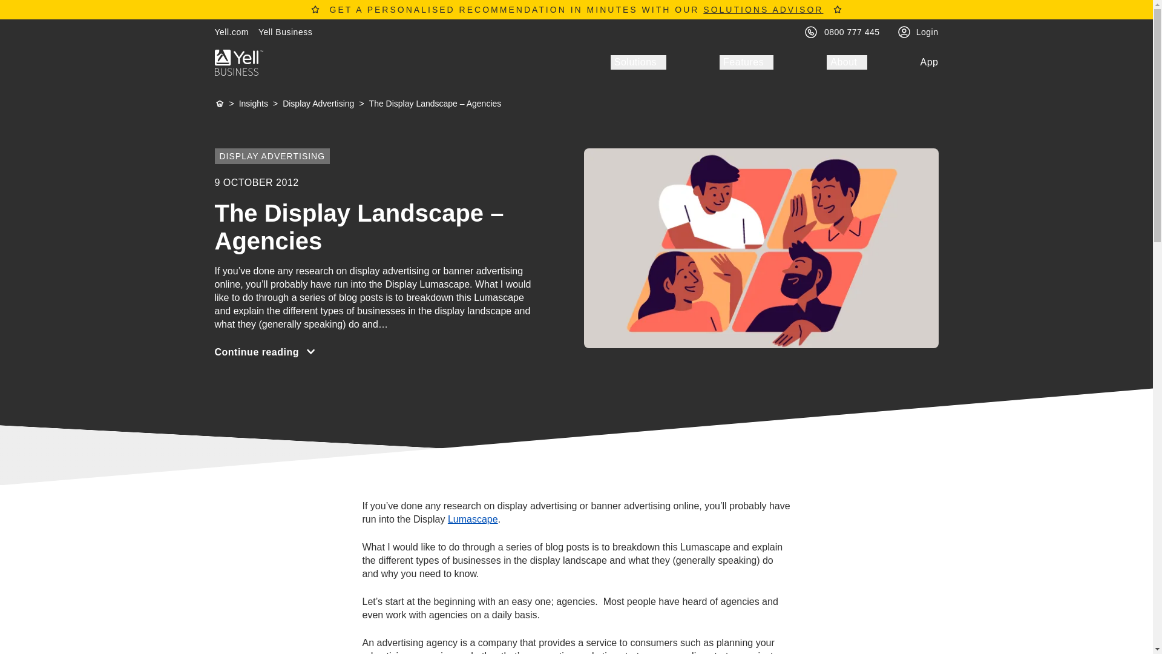 This screenshot has height=654, width=1162. What do you see at coordinates (927, 31) in the screenshot?
I see `Login` at bounding box center [927, 31].